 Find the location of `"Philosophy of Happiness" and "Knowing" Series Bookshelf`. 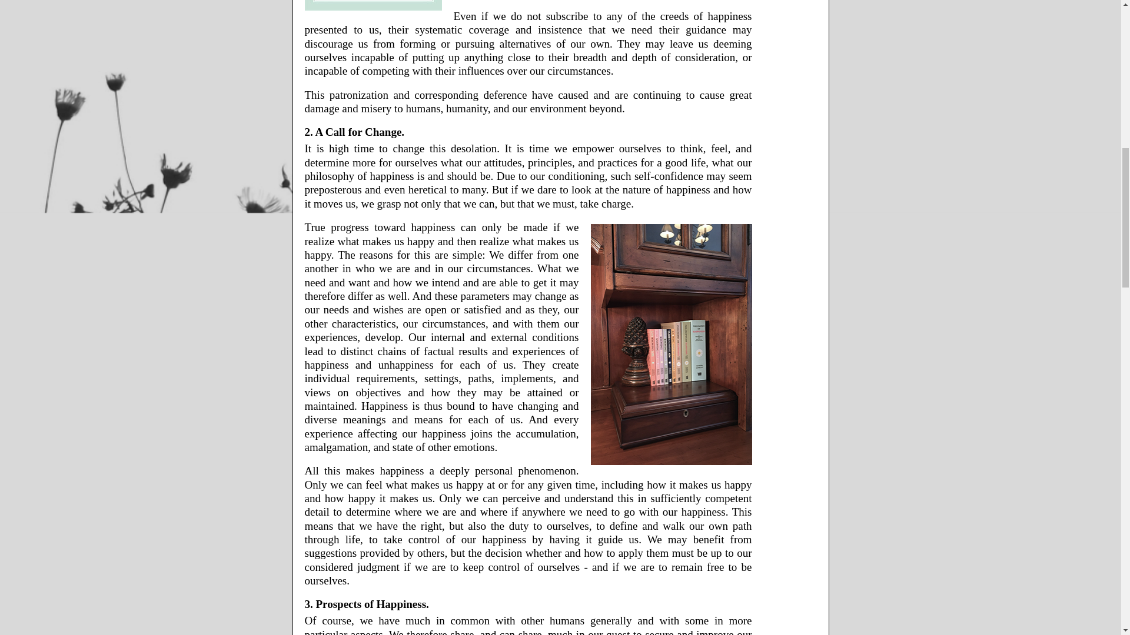

"Philosophy of Happiness" and "Knowing" Series Bookshelf is located at coordinates (672, 345).